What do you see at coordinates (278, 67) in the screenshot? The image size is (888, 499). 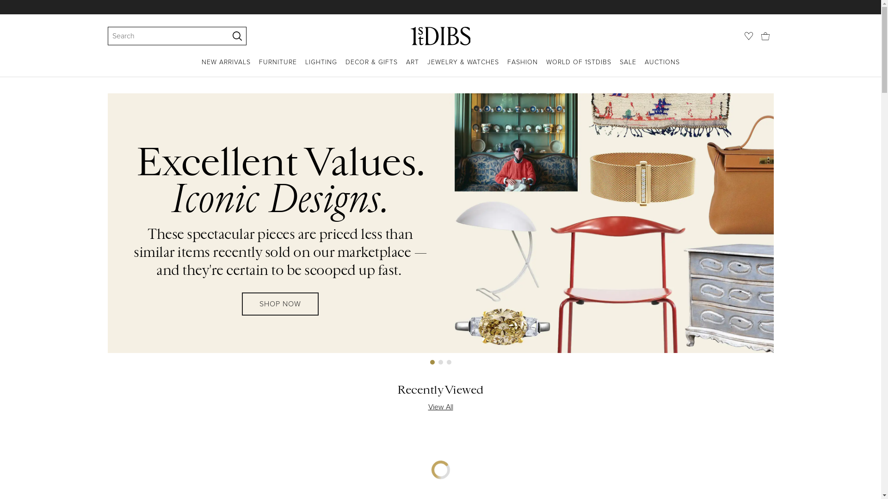 I see `FURNITURE` at bounding box center [278, 67].